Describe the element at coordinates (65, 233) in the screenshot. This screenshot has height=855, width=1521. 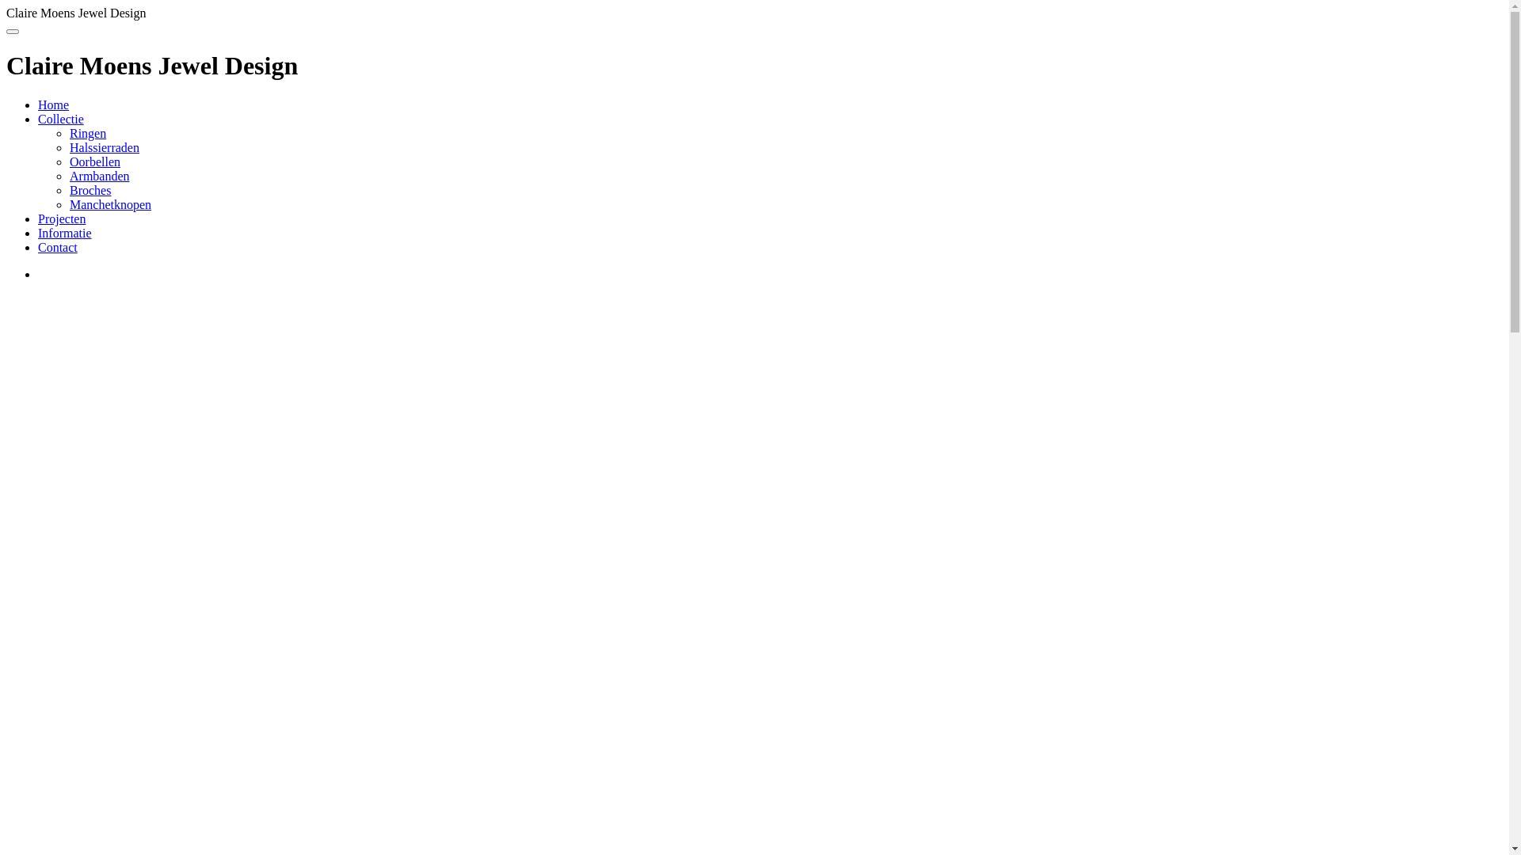
I see `Informatie` at that location.